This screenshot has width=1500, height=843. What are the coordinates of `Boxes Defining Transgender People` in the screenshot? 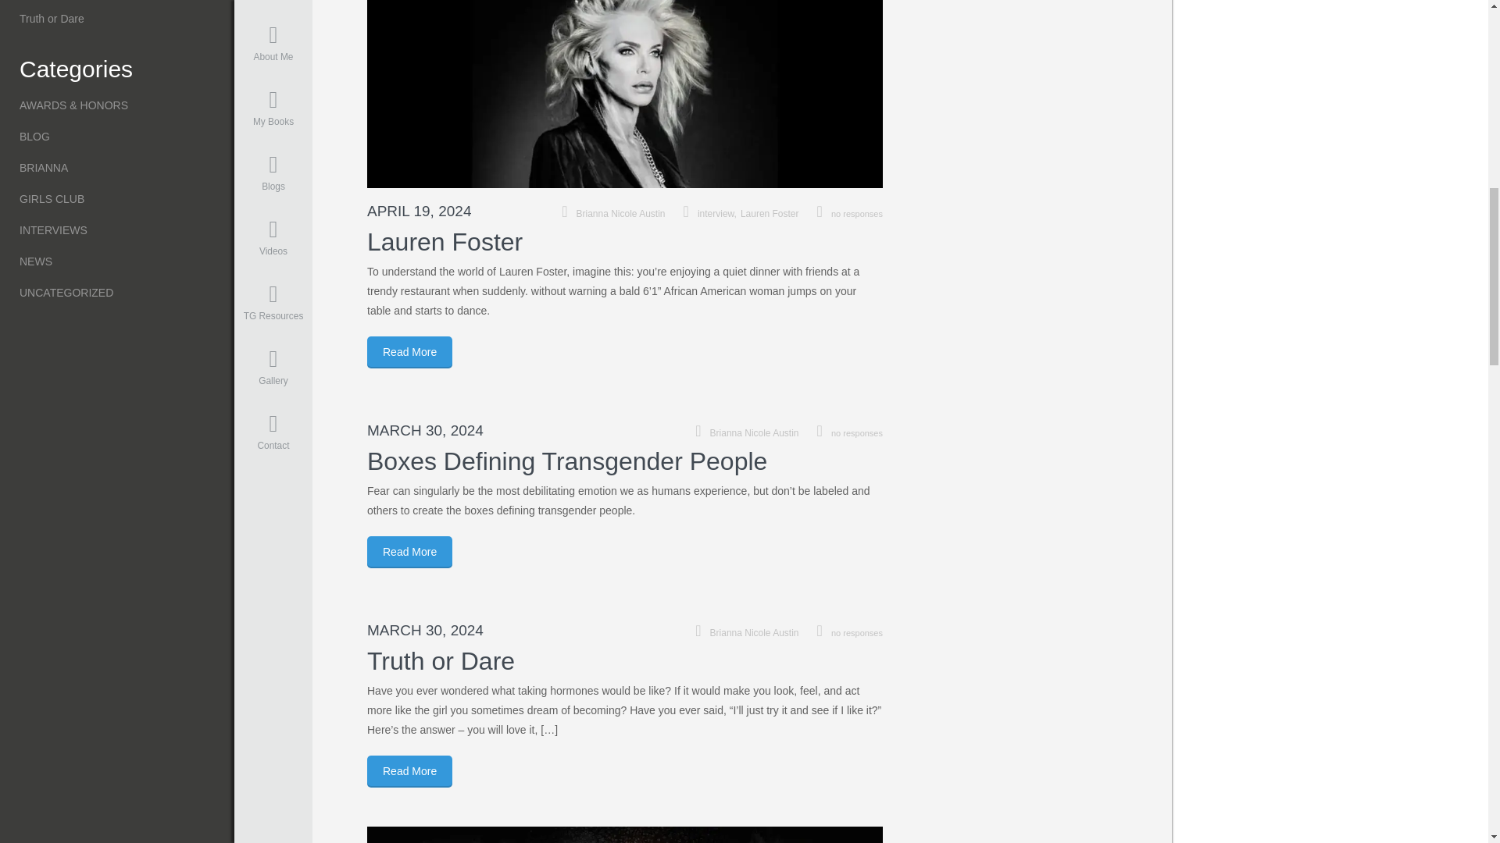 It's located at (567, 461).